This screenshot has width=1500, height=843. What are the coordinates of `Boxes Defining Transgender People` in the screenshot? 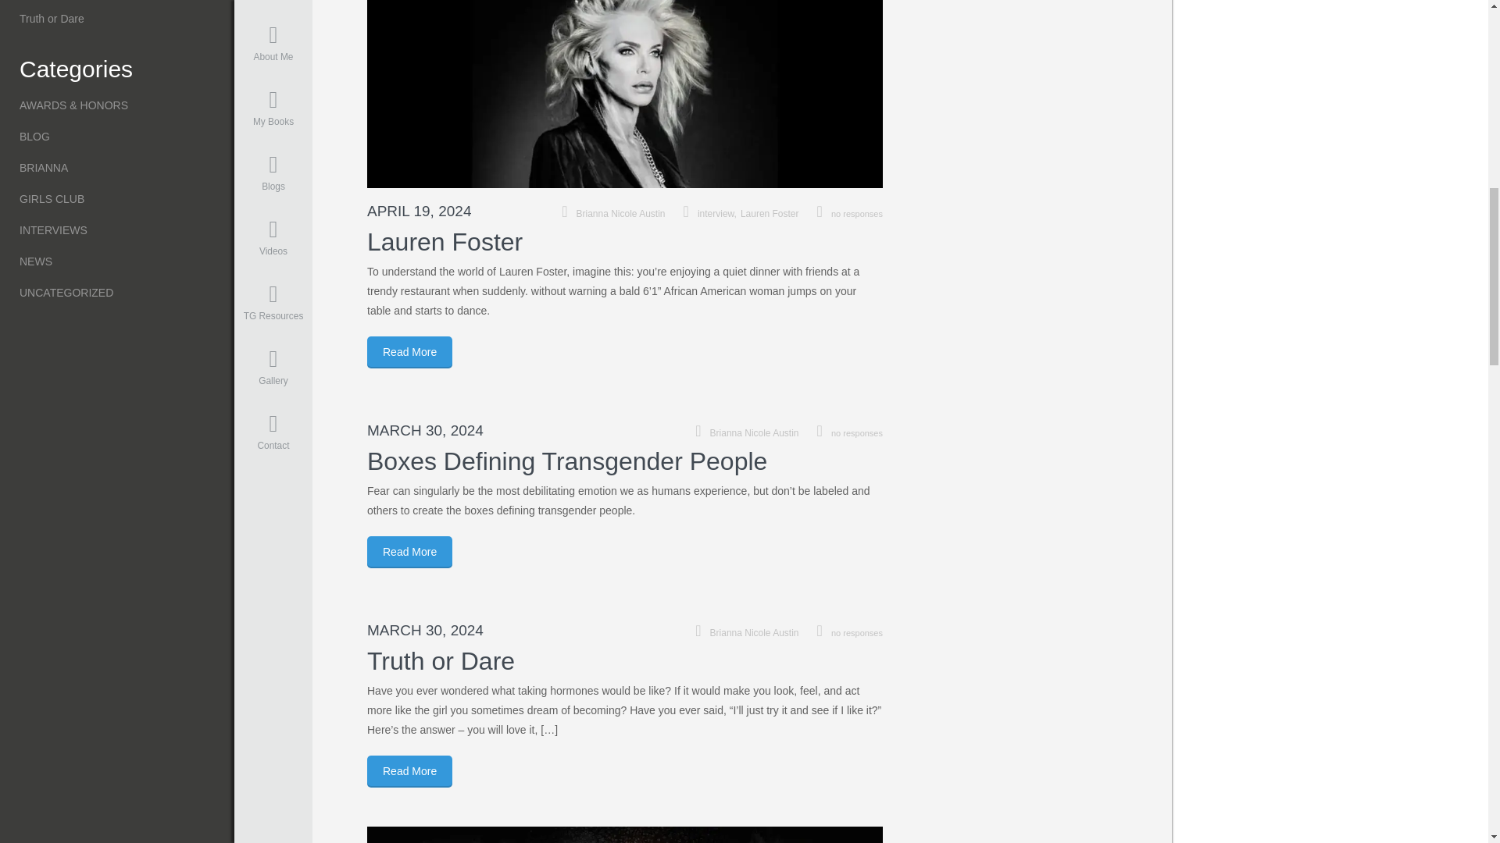 It's located at (567, 461).